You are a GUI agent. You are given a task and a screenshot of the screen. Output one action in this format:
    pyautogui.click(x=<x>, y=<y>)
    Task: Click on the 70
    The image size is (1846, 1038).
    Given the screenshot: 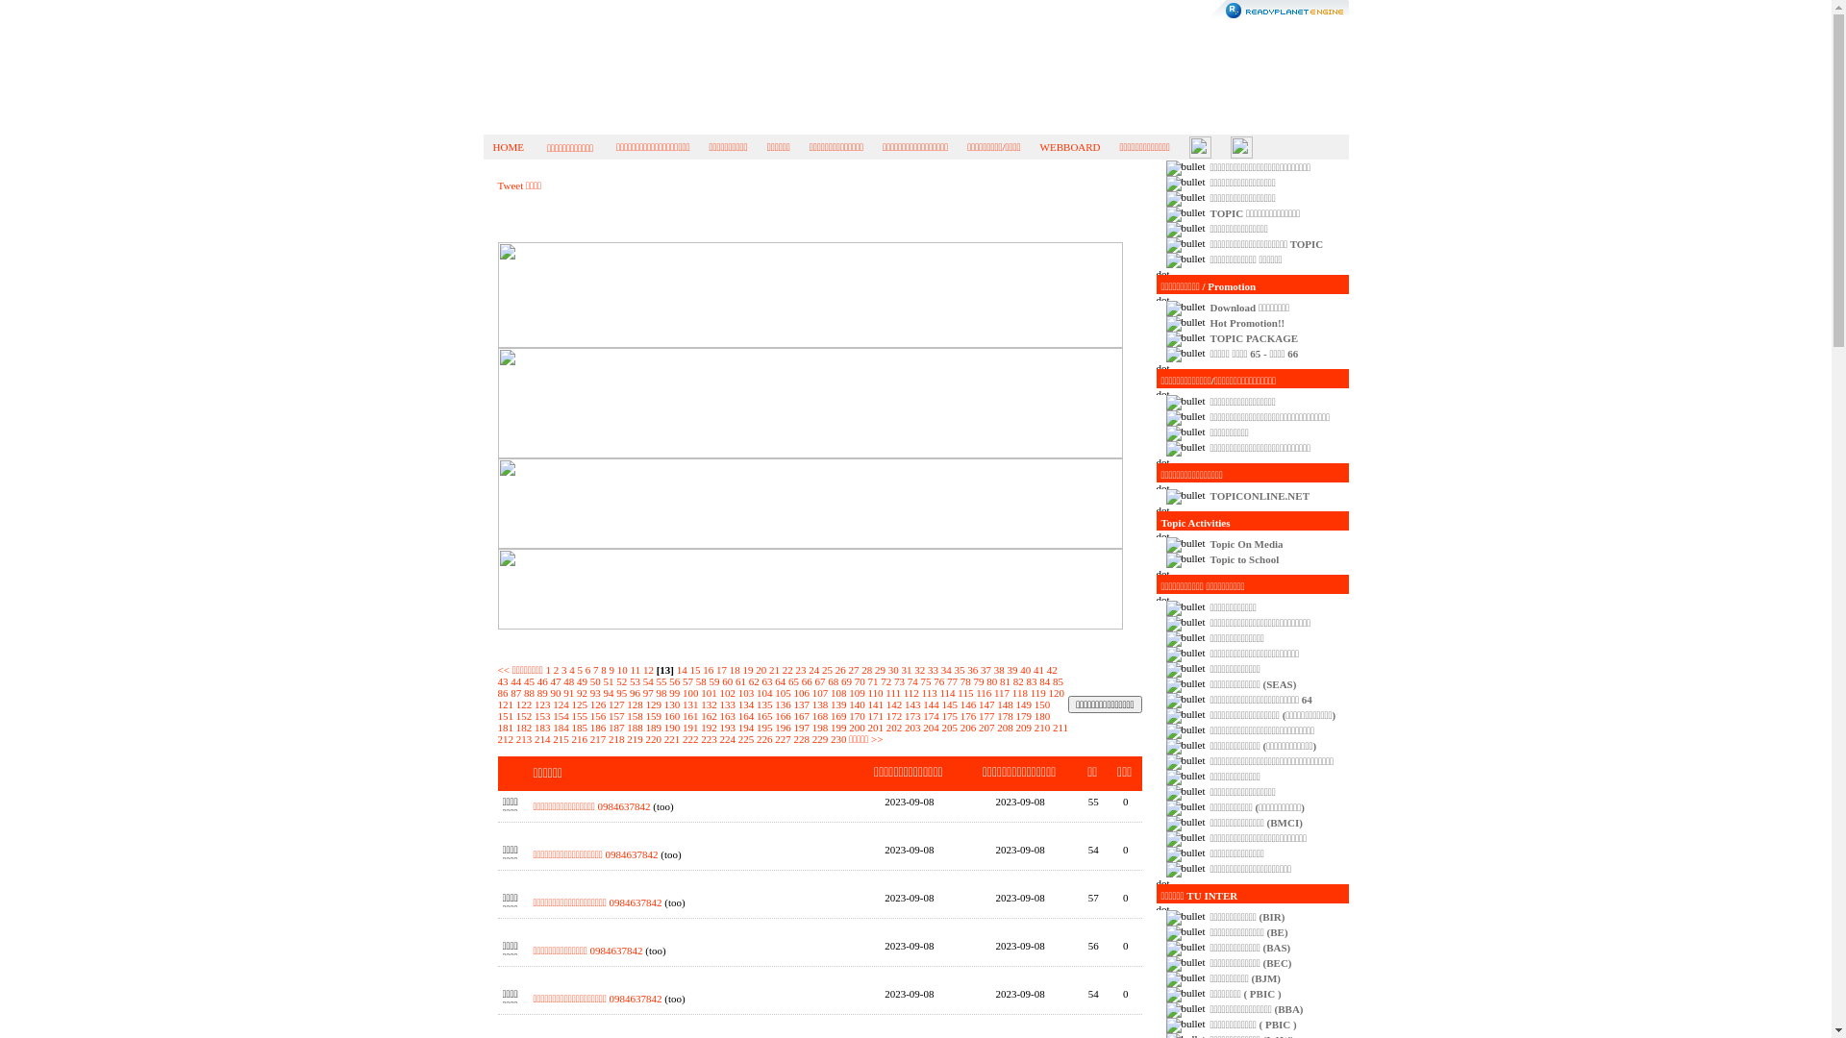 What is the action you would take?
    pyautogui.click(x=860, y=681)
    